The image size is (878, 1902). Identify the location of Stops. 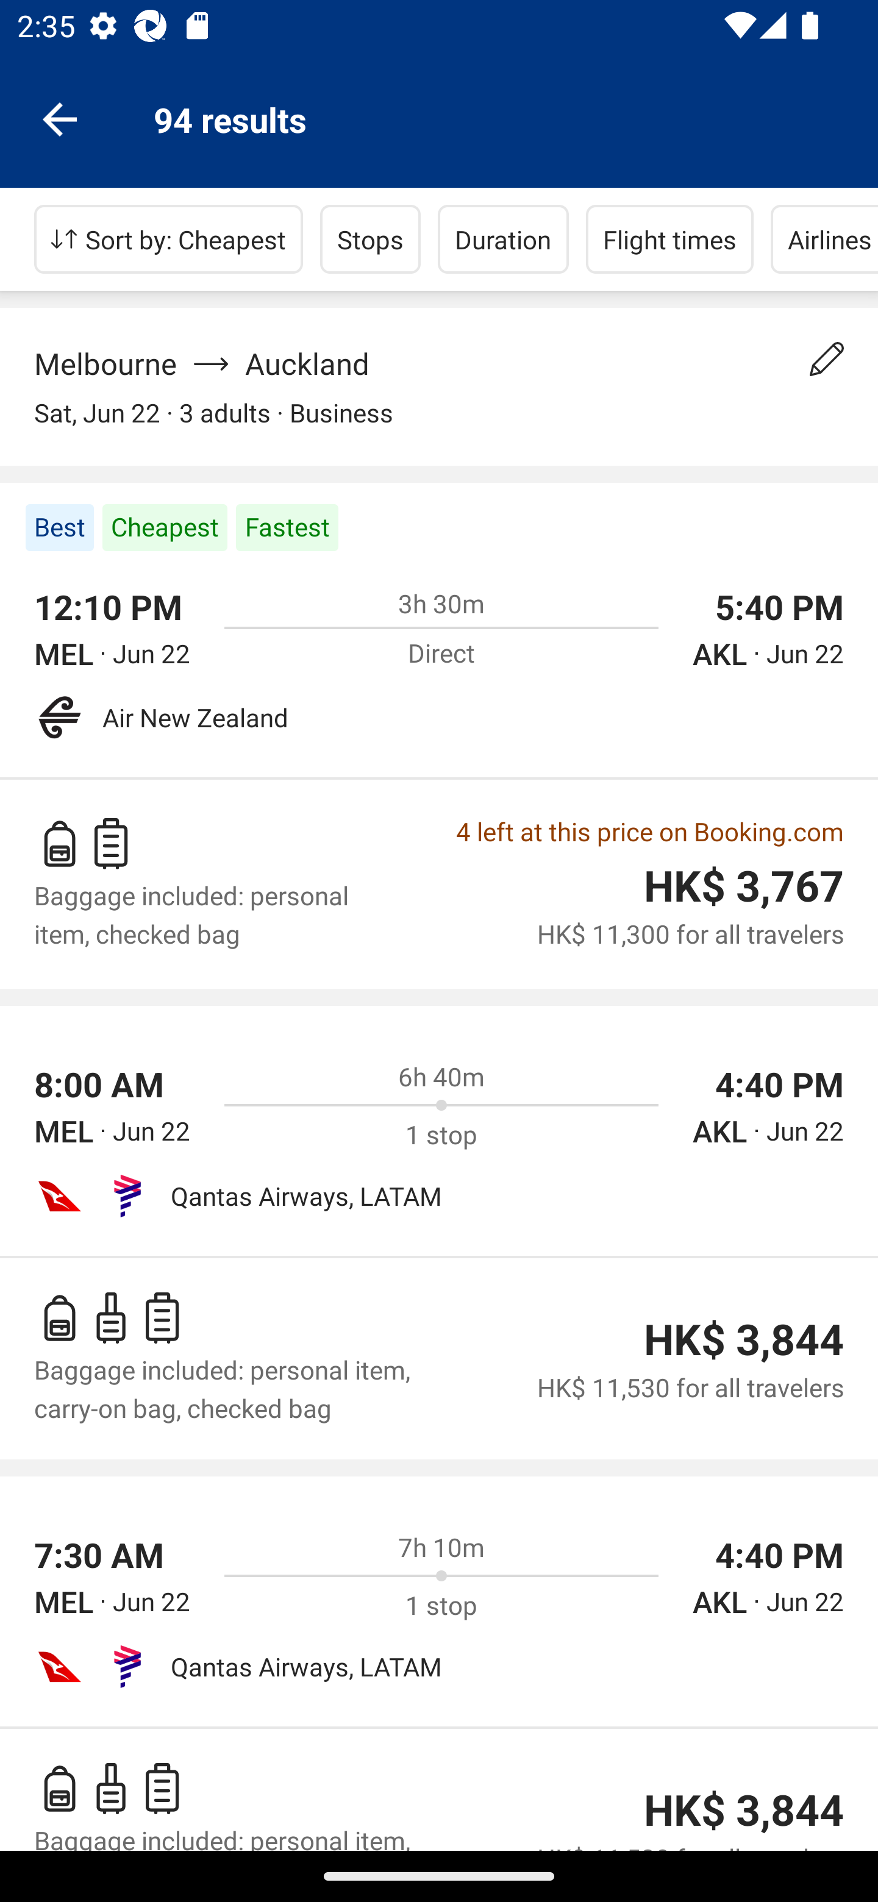
(370, 239).